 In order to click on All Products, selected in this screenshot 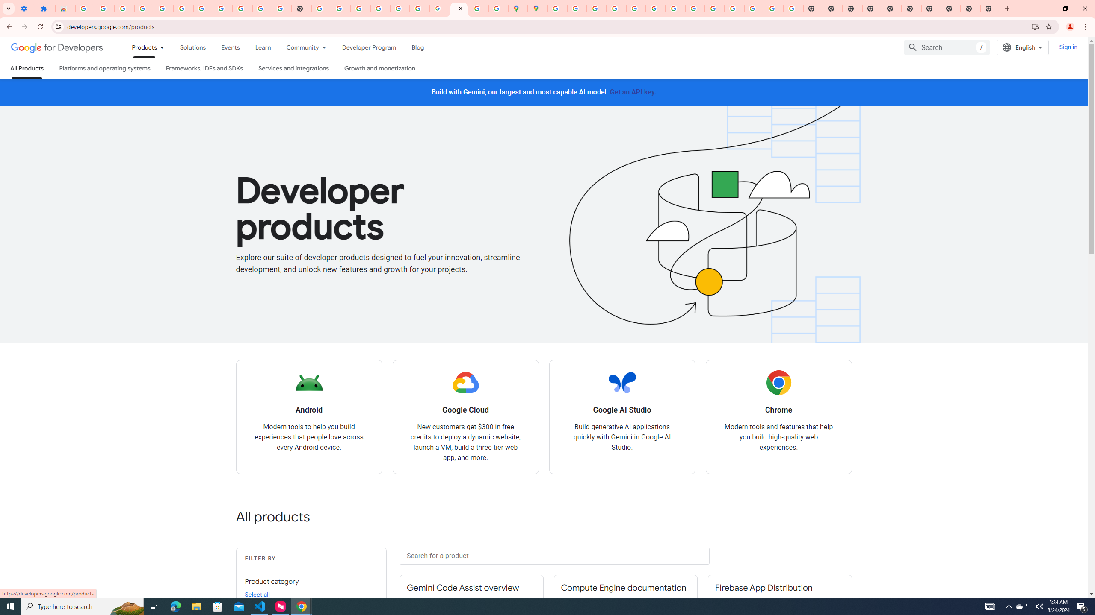, I will do `click(27, 68)`.